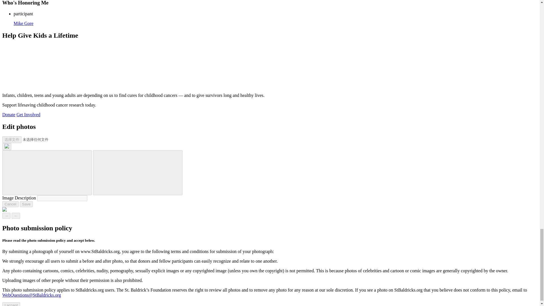 The image size is (544, 306). What do you see at coordinates (28, 114) in the screenshot?
I see `Get Involved` at bounding box center [28, 114].